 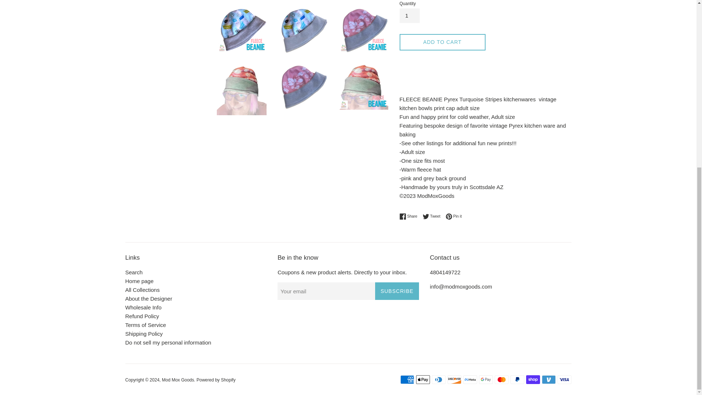 What do you see at coordinates (564, 380) in the screenshot?
I see `Visa` at bounding box center [564, 380].